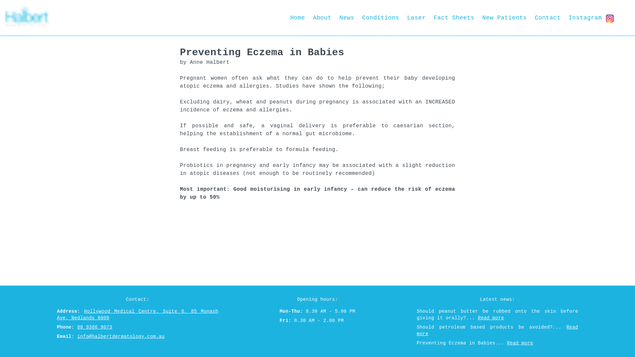  What do you see at coordinates (121, 337) in the screenshot?
I see `info@halbertdermatology.com.au` at bounding box center [121, 337].